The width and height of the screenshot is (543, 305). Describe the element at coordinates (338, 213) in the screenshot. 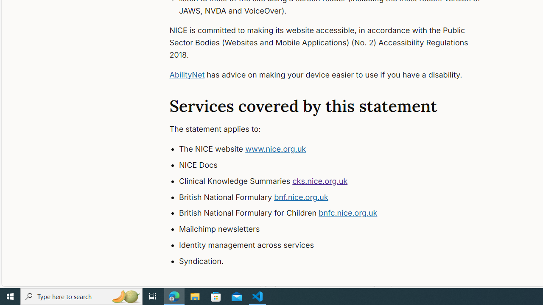

I see `British National Formulary for Children bnfc.nice.org.uk` at that location.